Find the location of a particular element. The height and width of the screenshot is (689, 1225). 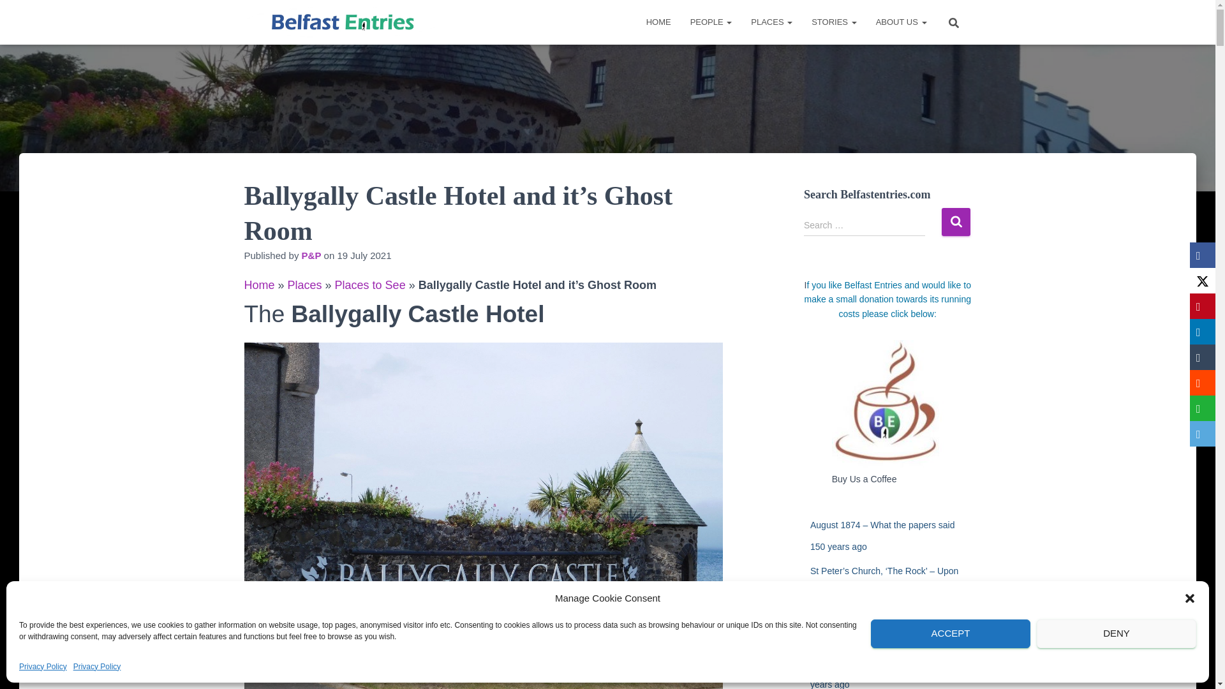

DENY is located at coordinates (1117, 633).